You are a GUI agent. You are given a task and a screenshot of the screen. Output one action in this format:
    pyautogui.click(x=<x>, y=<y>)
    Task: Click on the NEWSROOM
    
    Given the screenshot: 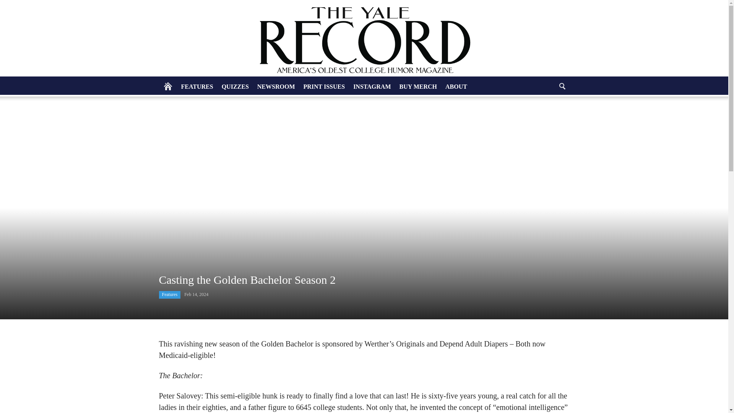 What is the action you would take?
    pyautogui.click(x=276, y=86)
    